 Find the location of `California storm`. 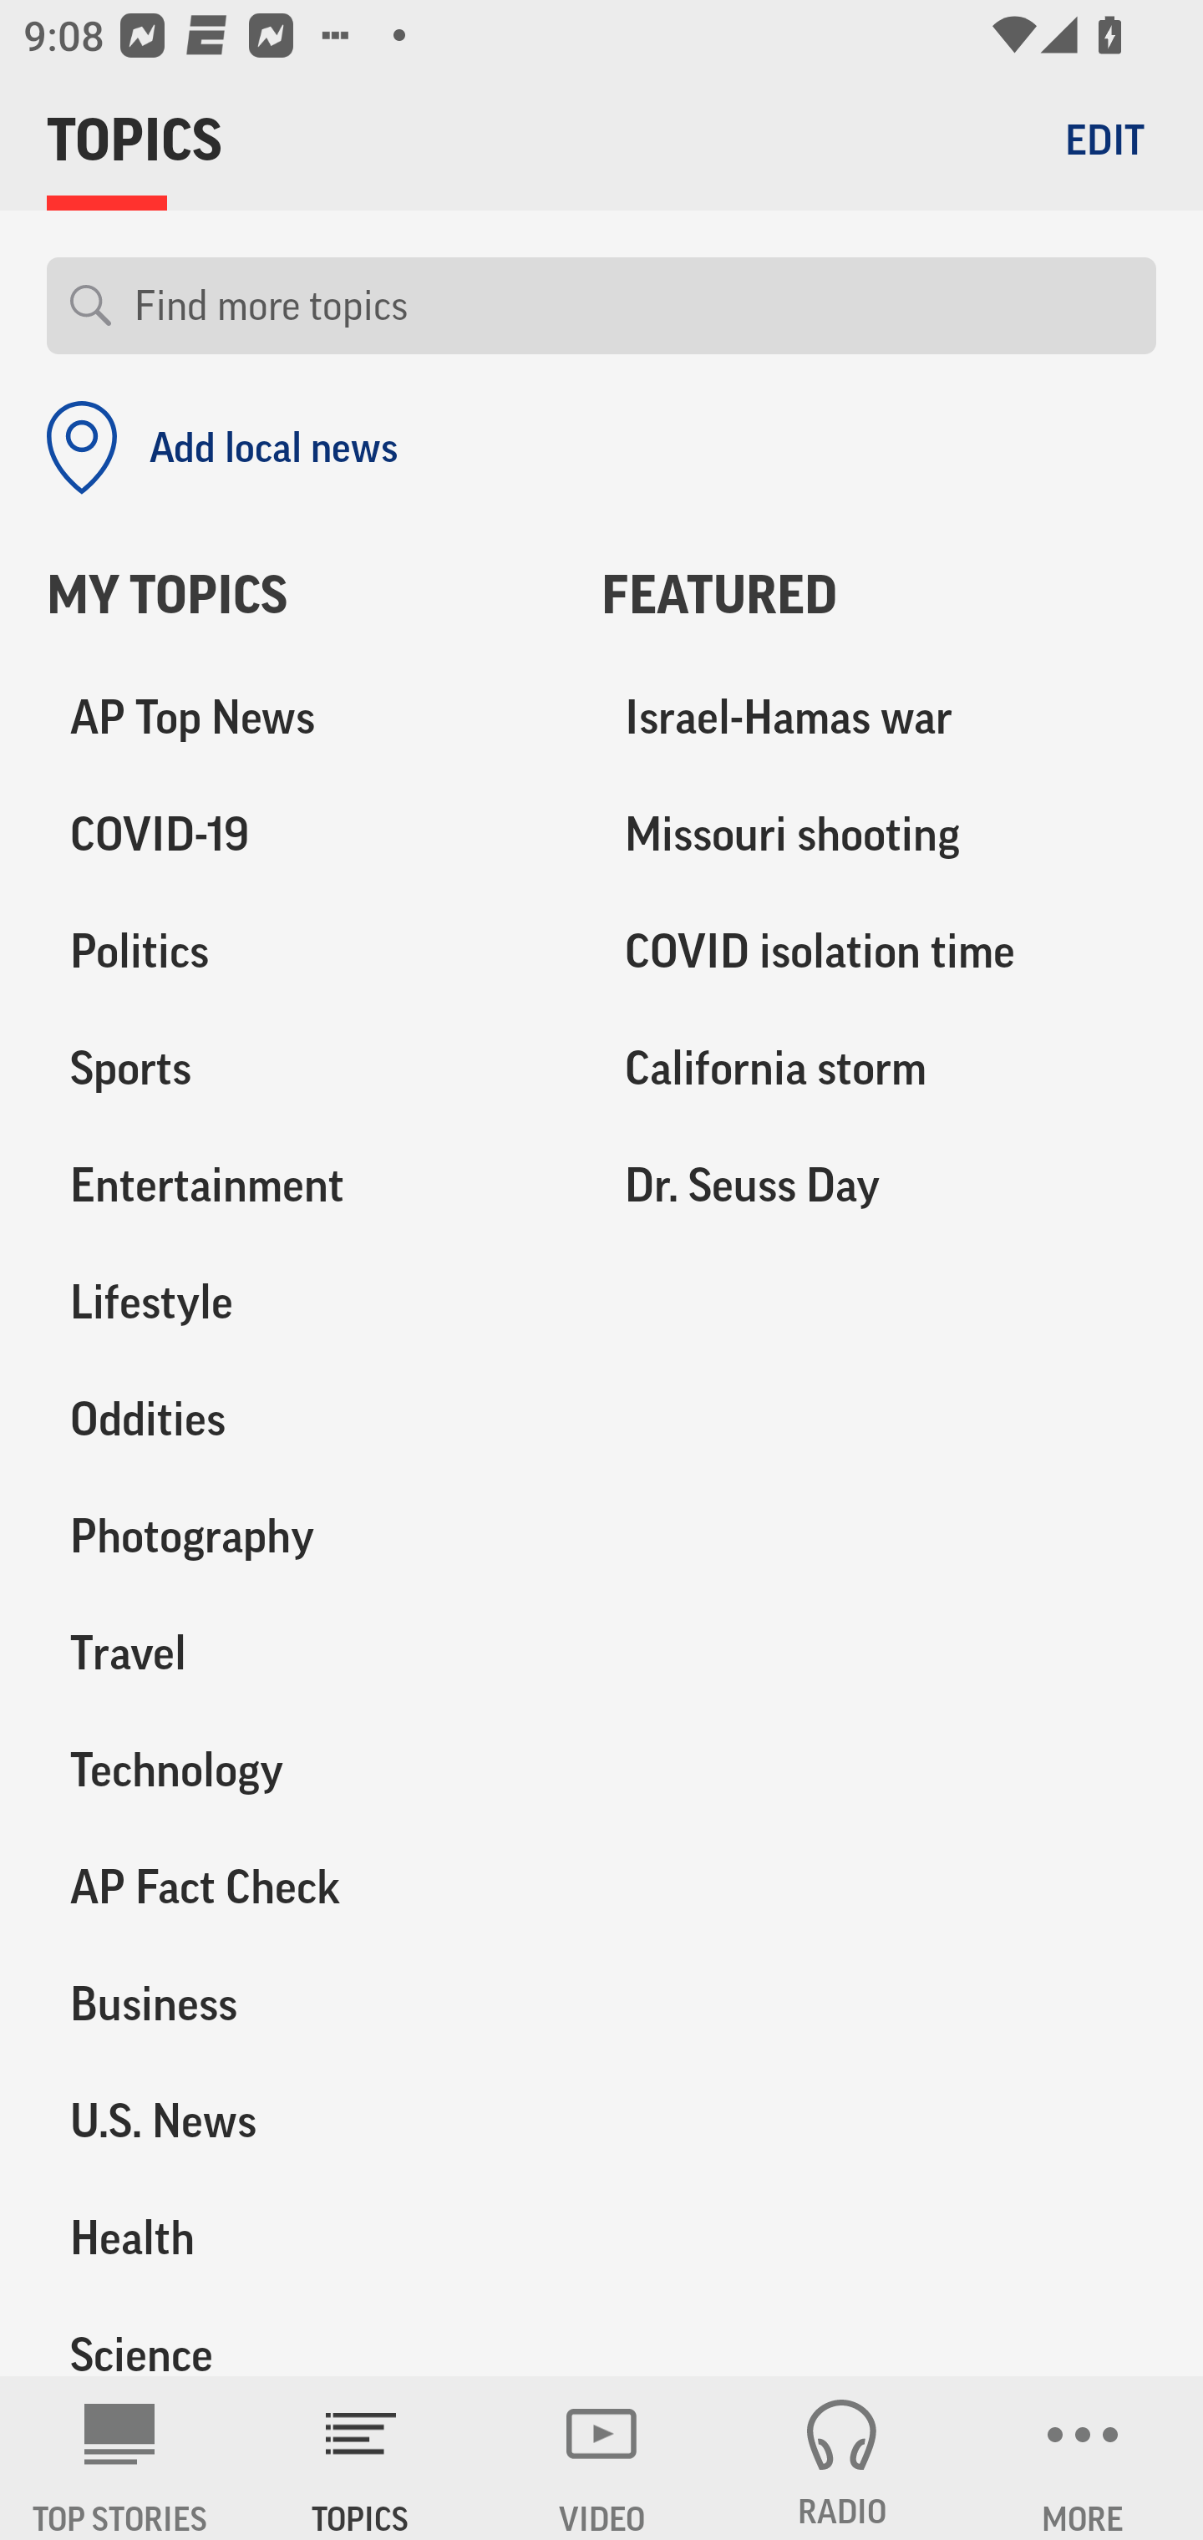

California storm is located at coordinates (879, 1069).